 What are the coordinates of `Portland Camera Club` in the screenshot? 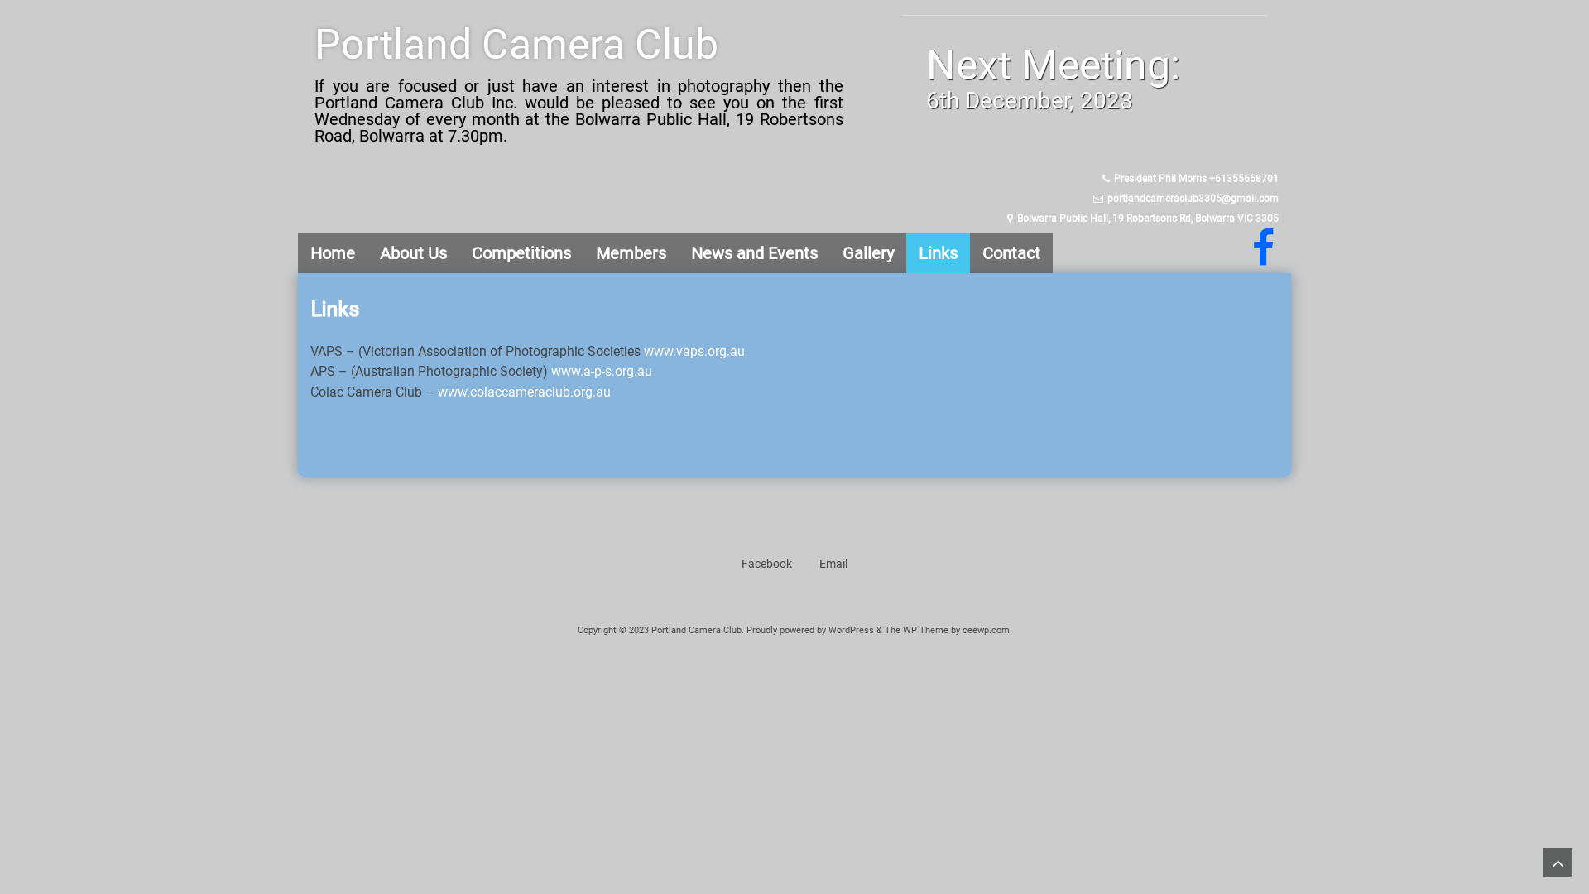 It's located at (695, 631).